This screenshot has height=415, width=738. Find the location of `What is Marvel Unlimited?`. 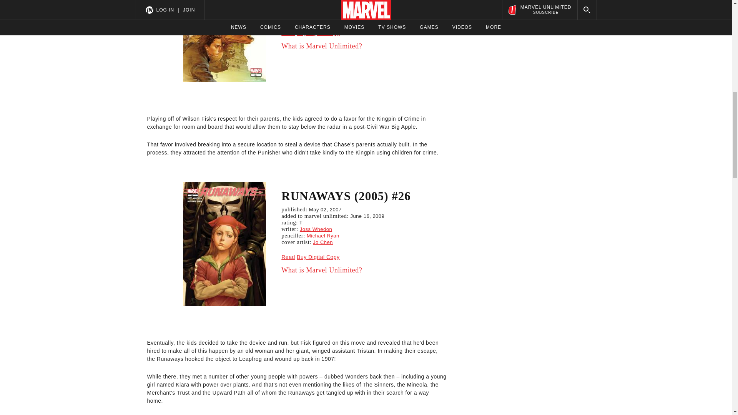

What is Marvel Unlimited? is located at coordinates (346, 270).